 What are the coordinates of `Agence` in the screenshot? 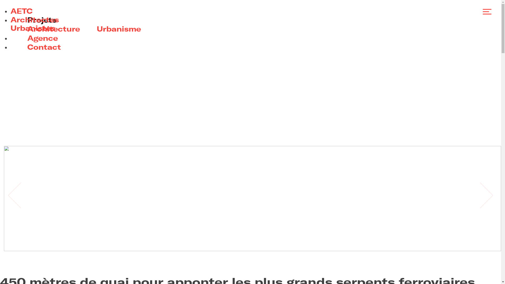 It's located at (43, 38).